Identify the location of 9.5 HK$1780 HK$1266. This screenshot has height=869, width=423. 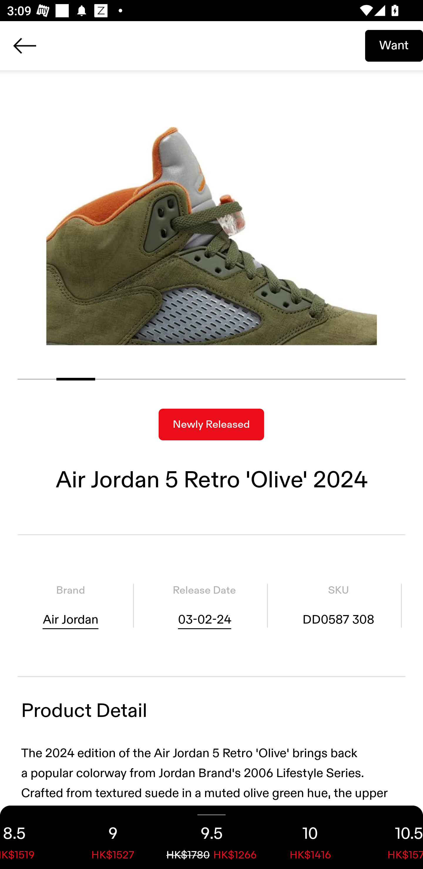
(211, 837).